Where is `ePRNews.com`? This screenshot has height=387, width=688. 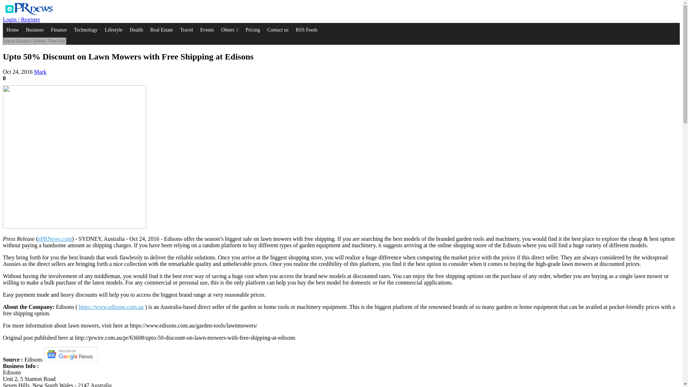 ePRNews.com is located at coordinates (55, 239).